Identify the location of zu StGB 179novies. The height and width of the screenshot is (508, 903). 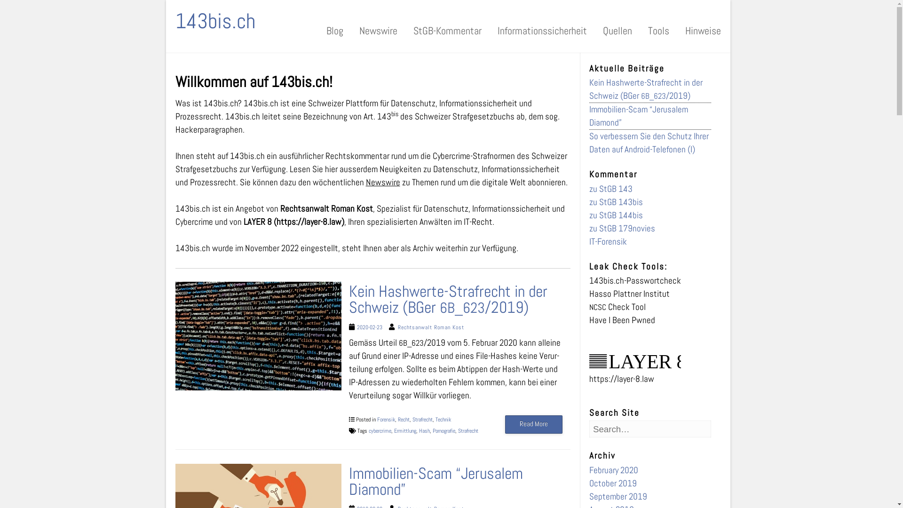
(622, 229).